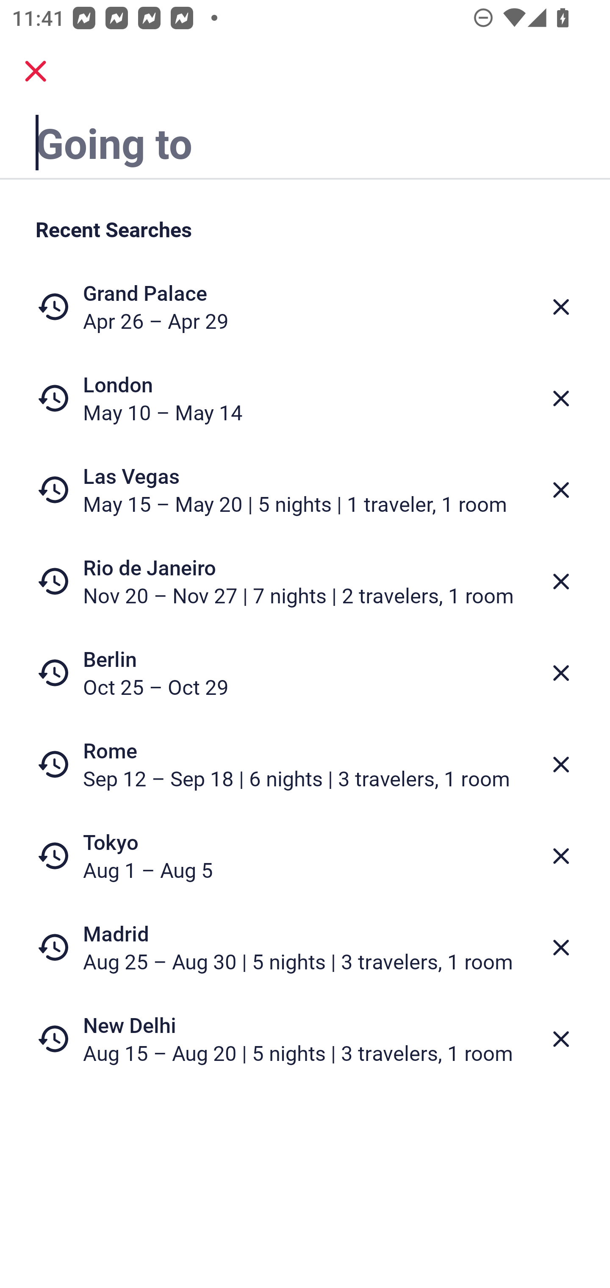 The image size is (610, 1288). I want to click on Delete from recent searches, so click(561, 764).